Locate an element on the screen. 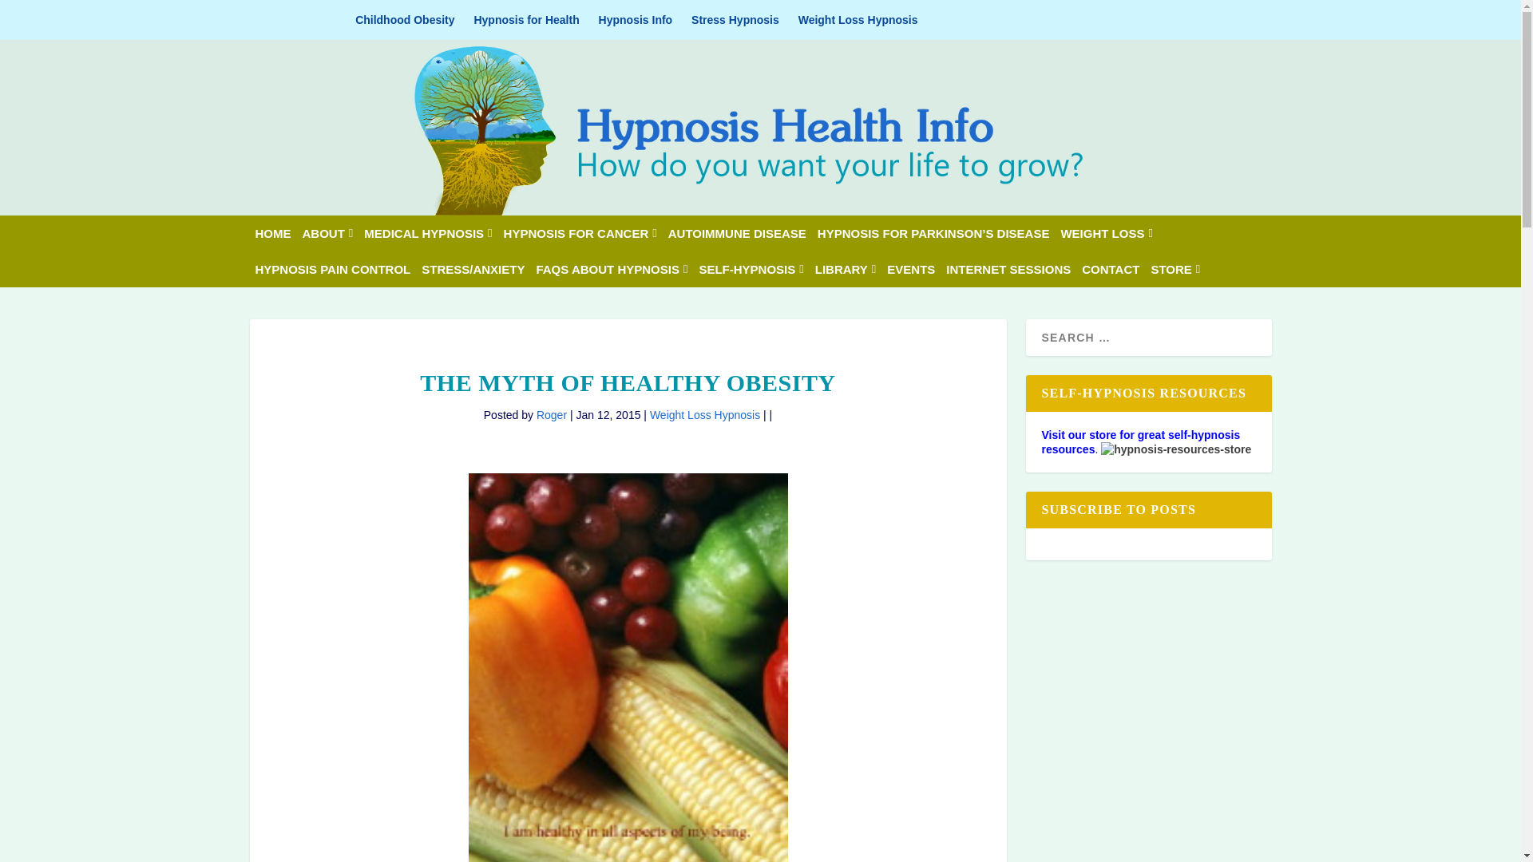 Image resolution: width=1533 pixels, height=862 pixels. Childhood Obesity is located at coordinates (404, 19).